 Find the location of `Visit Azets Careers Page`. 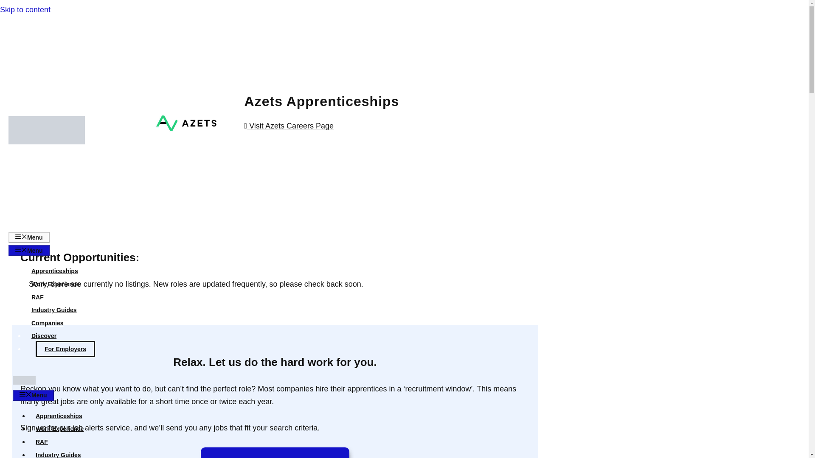

Visit Azets Careers Page is located at coordinates (290, 126).